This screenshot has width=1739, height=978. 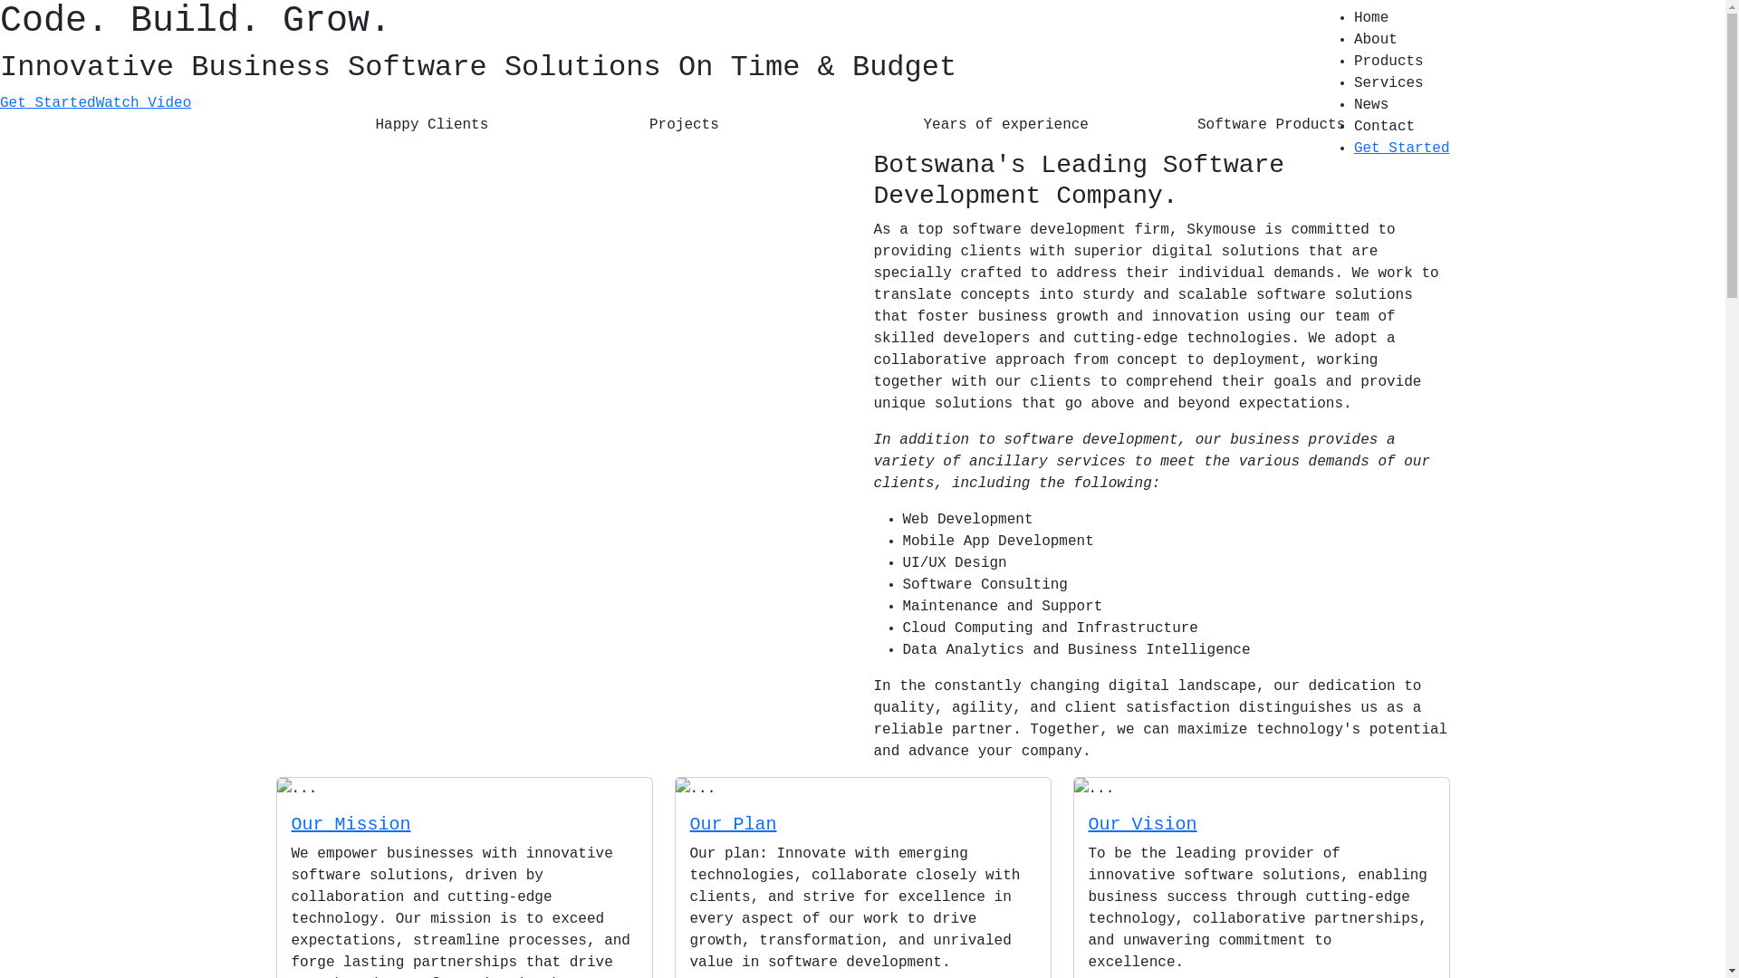 What do you see at coordinates (144, 103) in the screenshot?
I see `Watch Video` at bounding box center [144, 103].